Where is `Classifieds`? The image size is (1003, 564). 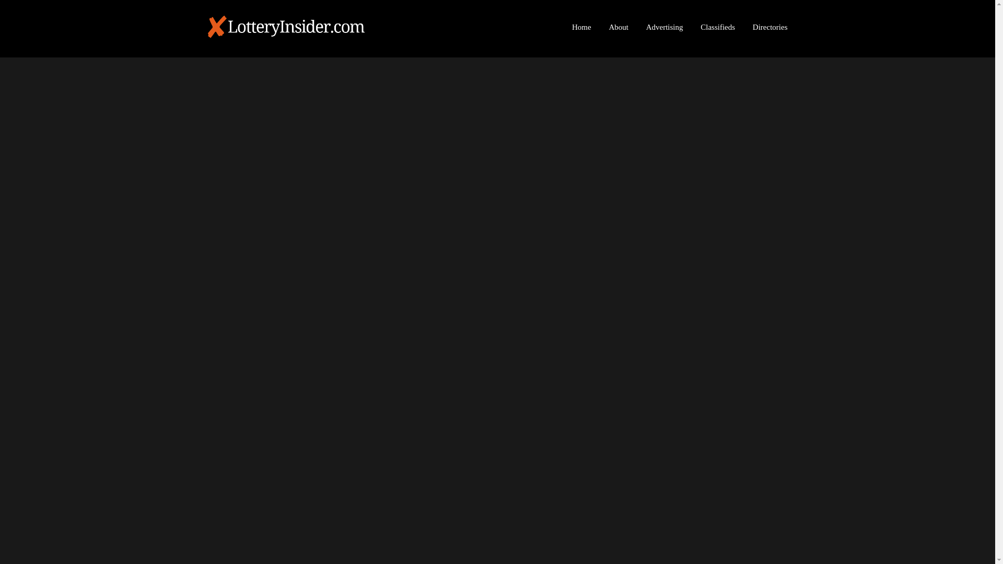
Classifieds is located at coordinates (718, 27).